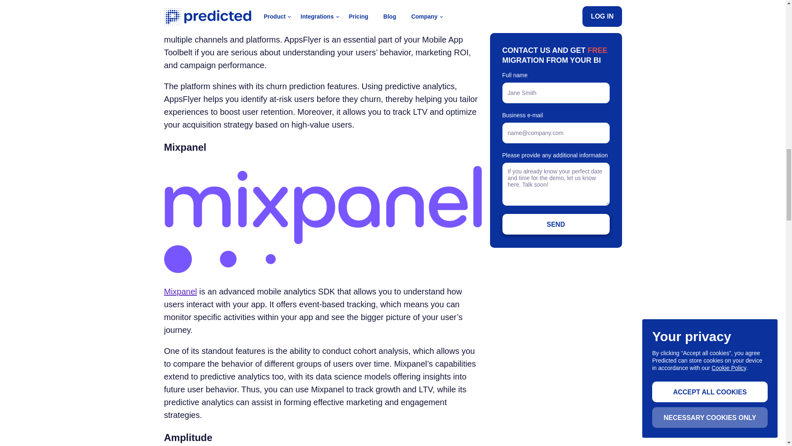  I want to click on Mixpanel, so click(181, 292).